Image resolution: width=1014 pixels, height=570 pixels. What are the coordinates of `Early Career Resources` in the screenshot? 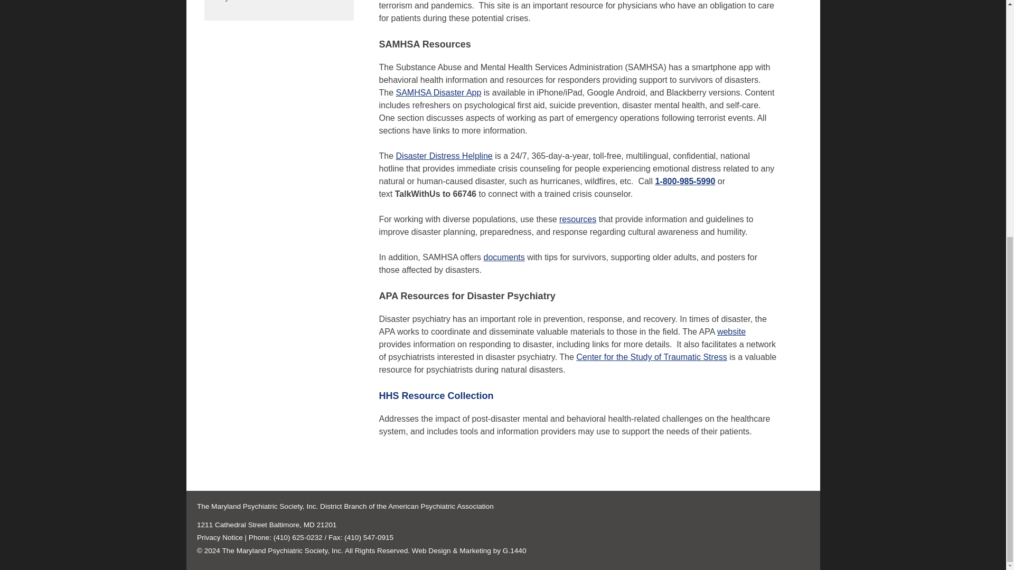 It's located at (278, 5).